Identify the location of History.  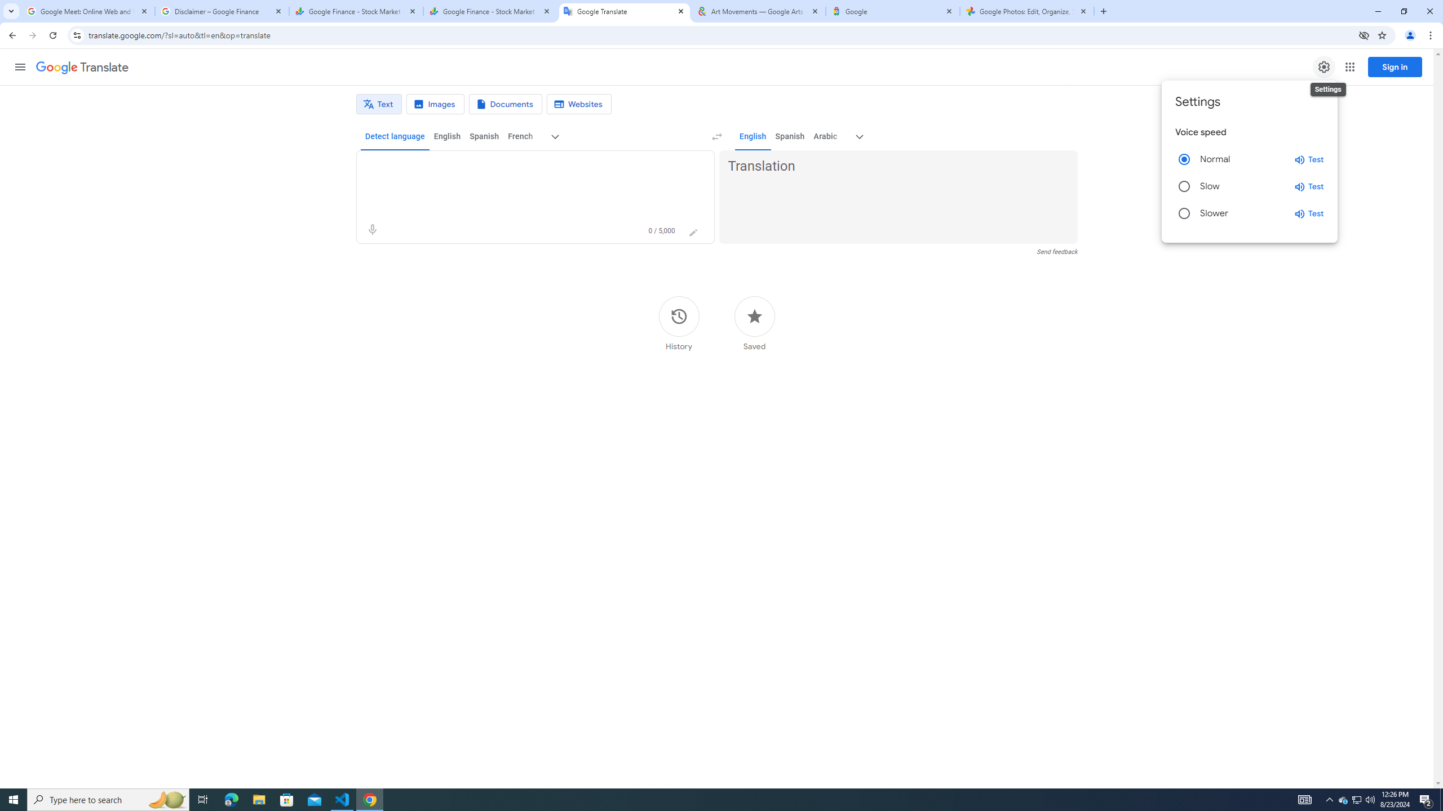
(679, 323).